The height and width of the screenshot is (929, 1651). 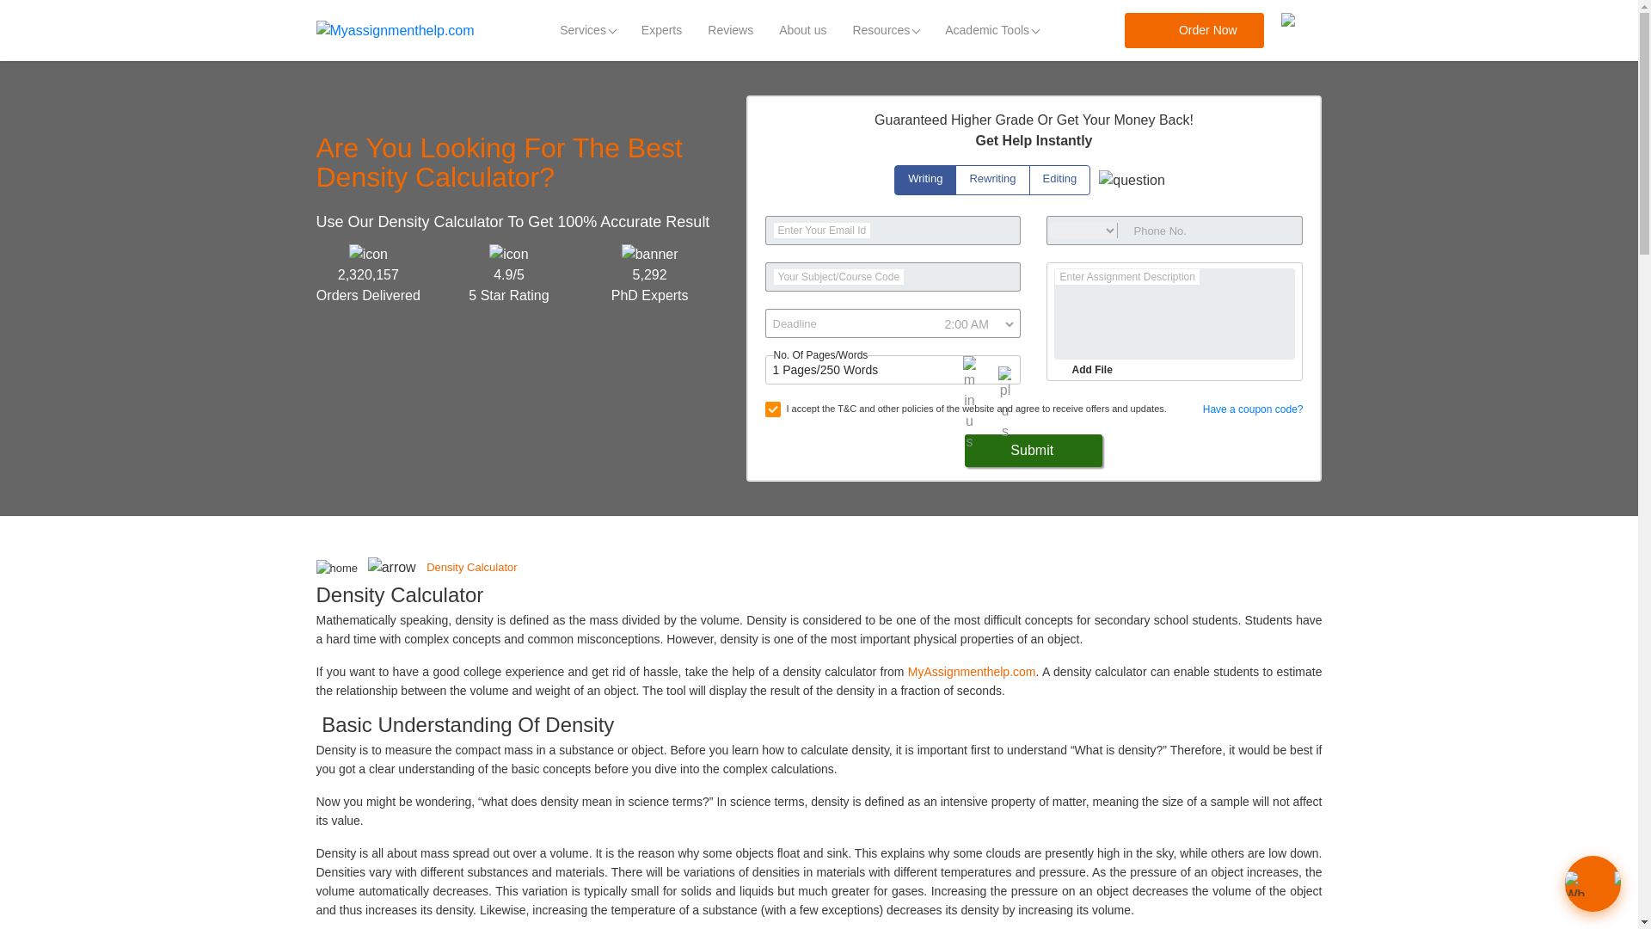 I want to click on Experts, so click(x=662, y=31).